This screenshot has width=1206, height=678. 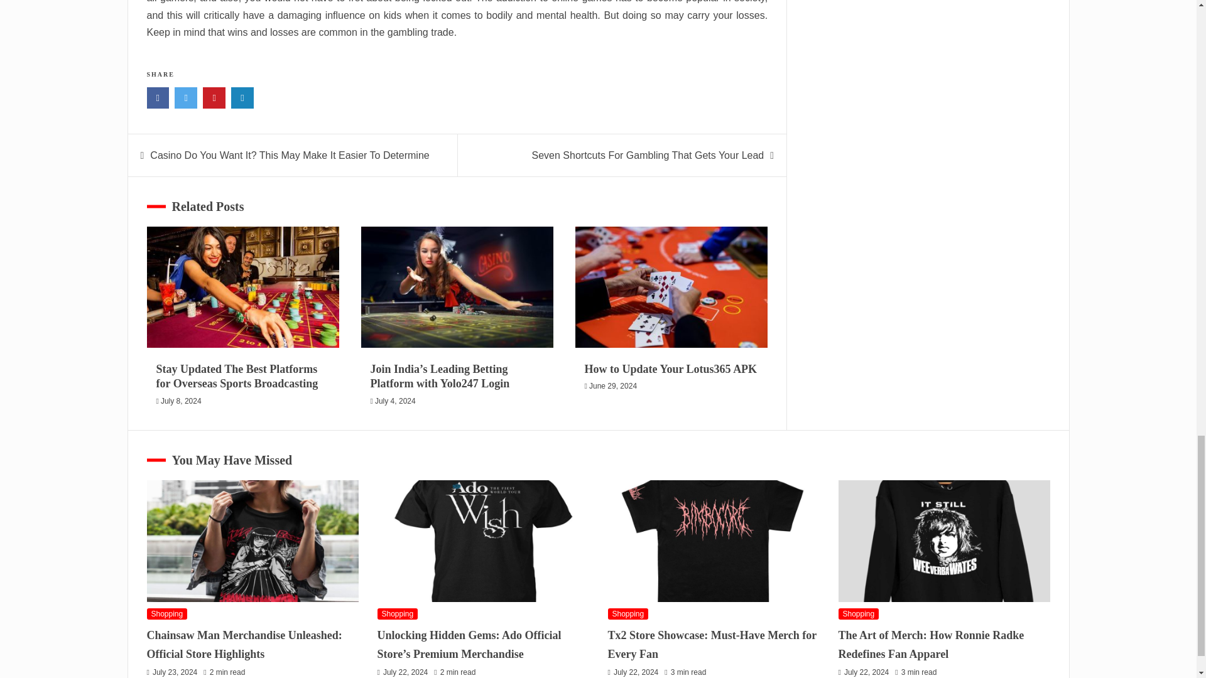 I want to click on July 8, 2024, so click(x=181, y=401).